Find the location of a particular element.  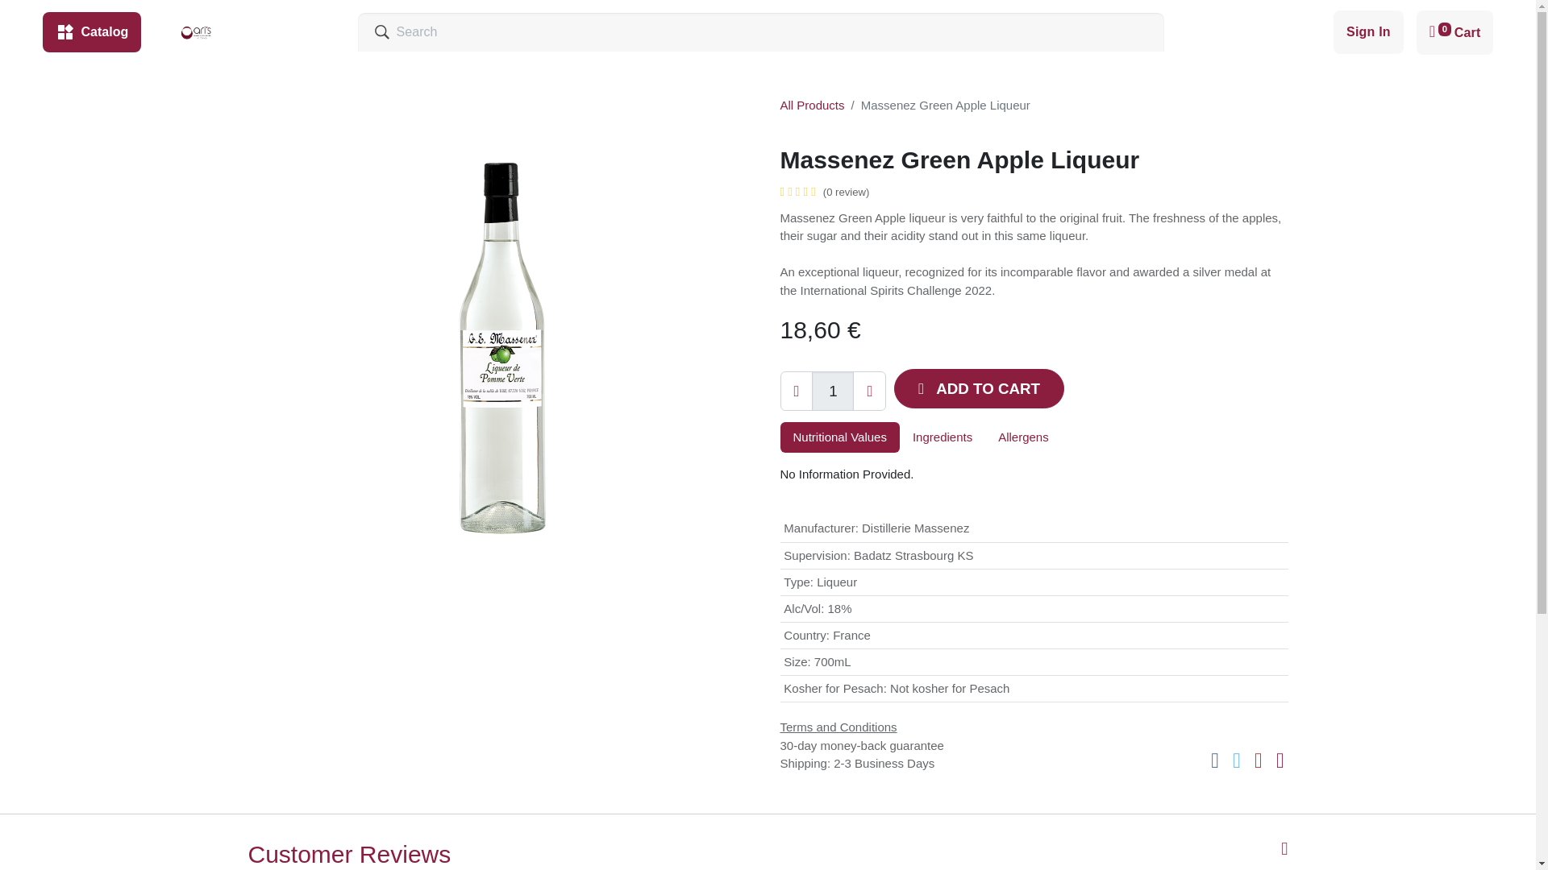

Ari'skosherwine is located at coordinates (196, 32).